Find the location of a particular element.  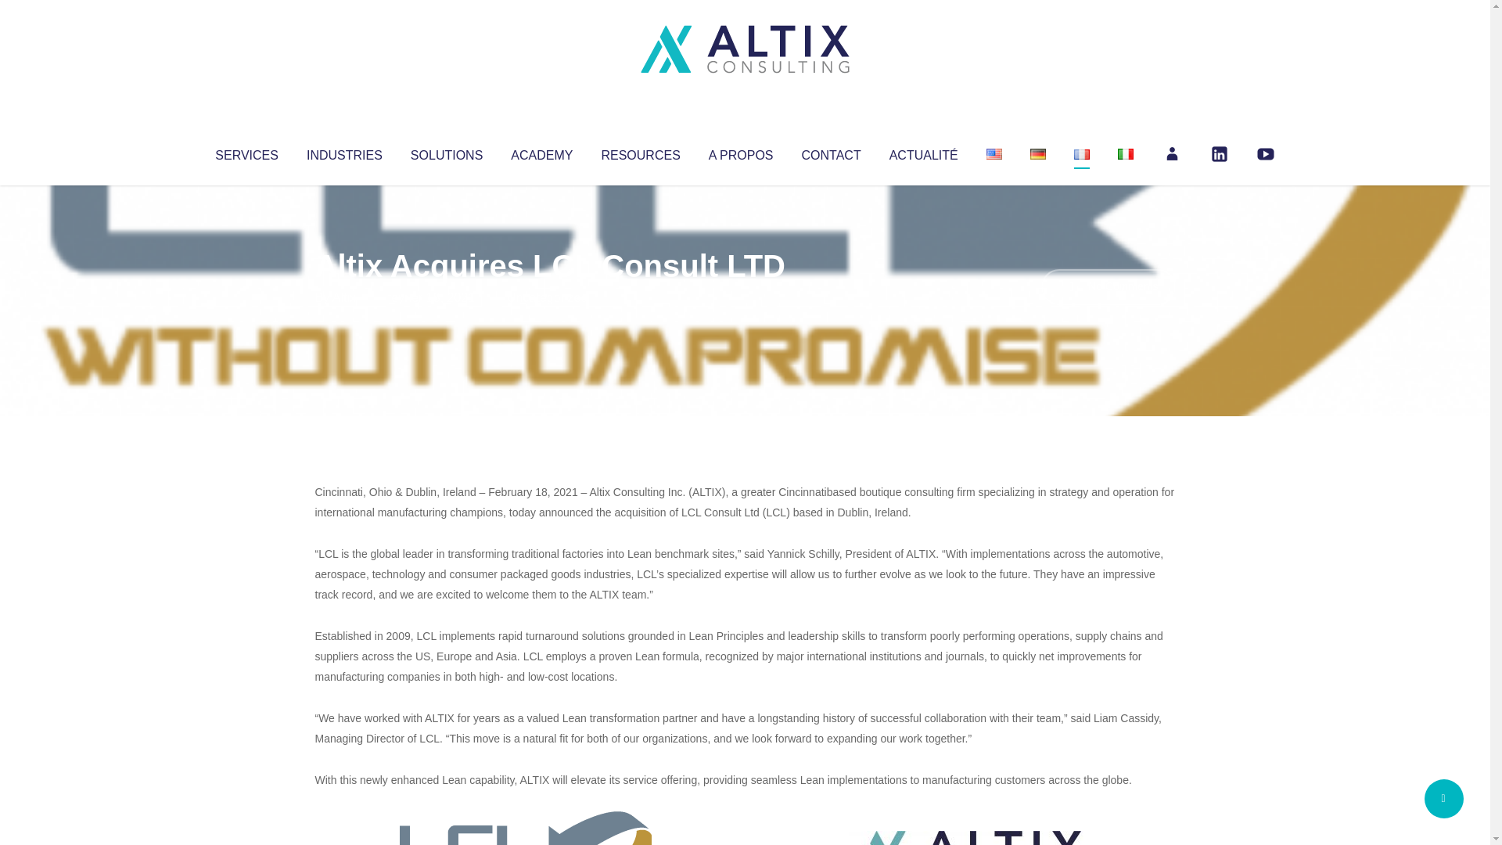

Uncategorized is located at coordinates (547, 297).